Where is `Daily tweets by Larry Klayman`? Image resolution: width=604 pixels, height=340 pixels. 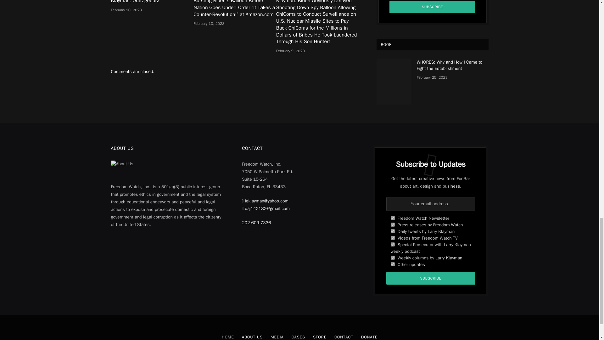
Daily tweets by Larry Klayman is located at coordinates (393, 231).